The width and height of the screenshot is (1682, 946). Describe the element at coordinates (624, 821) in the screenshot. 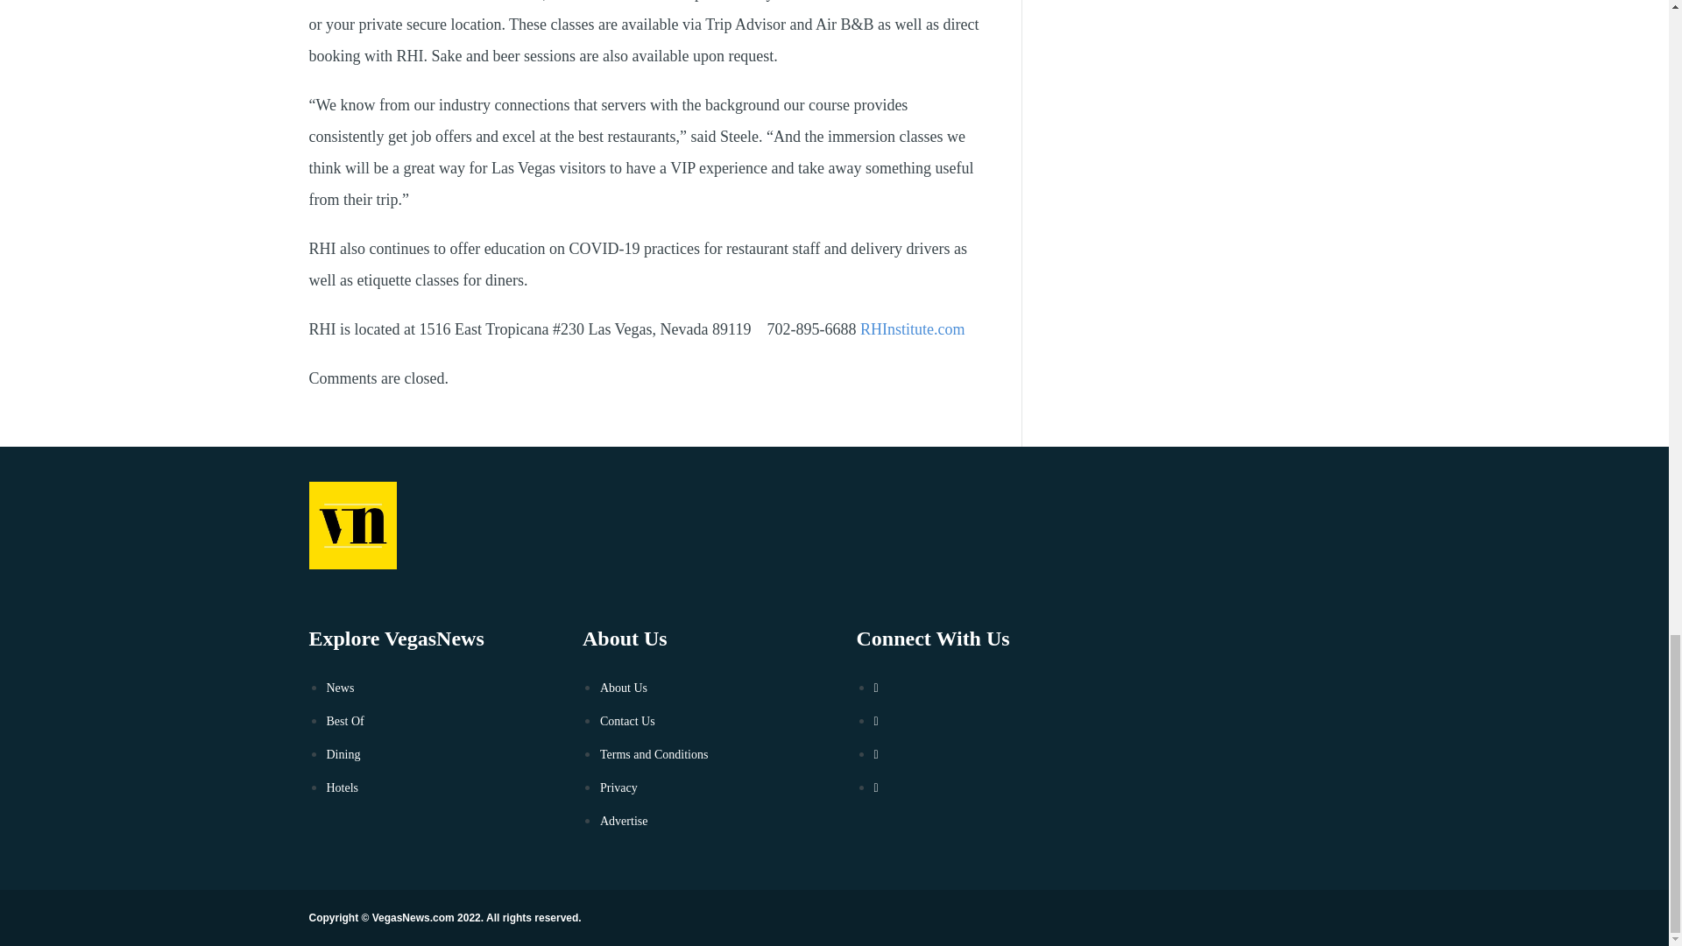

I see `Advertise` at that location.